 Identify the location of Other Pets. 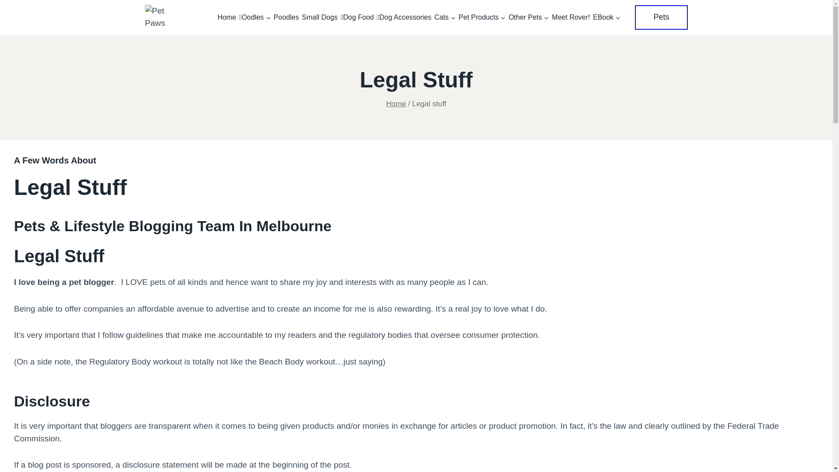
(529, 17).